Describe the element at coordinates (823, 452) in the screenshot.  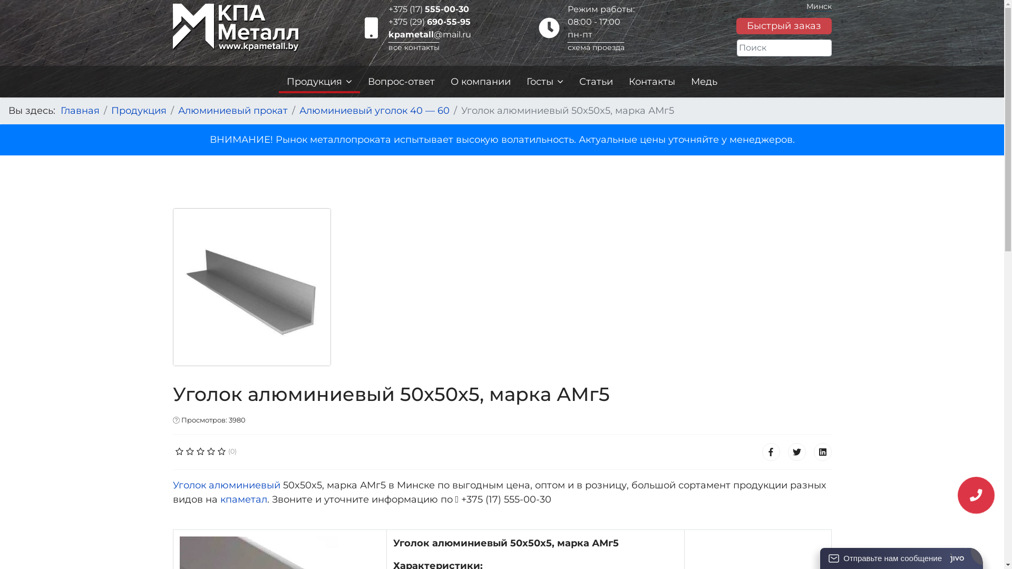
I see `LinkedIn` at that location.